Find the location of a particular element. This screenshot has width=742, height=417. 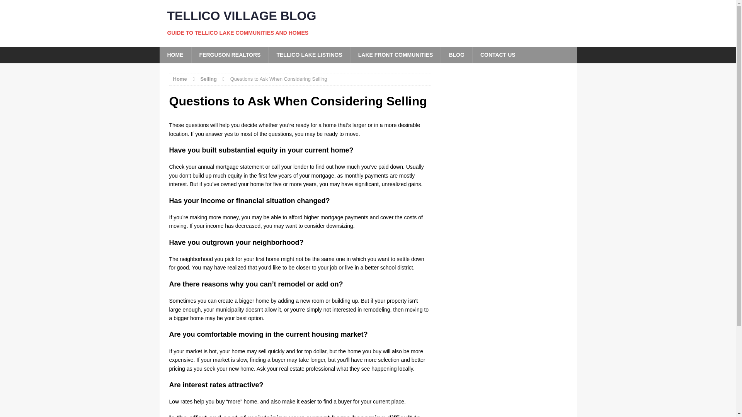

CONTACT US is located at coordinates (497, 55).